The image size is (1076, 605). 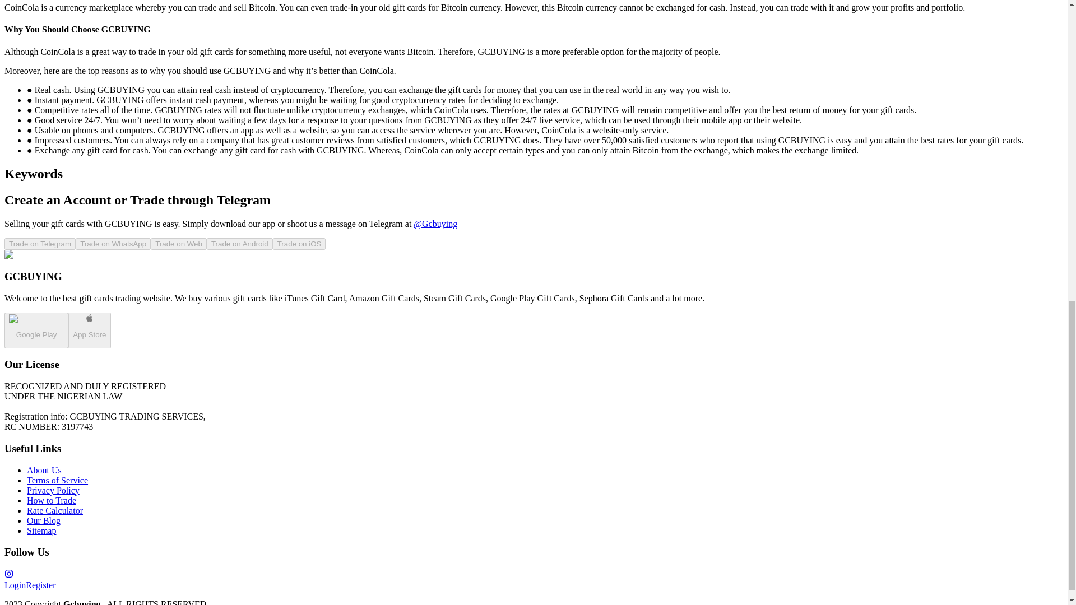 What do you see at coordinates (90, 334) in the screenshot?
I see `App Store` at bounding box center [90, 334].